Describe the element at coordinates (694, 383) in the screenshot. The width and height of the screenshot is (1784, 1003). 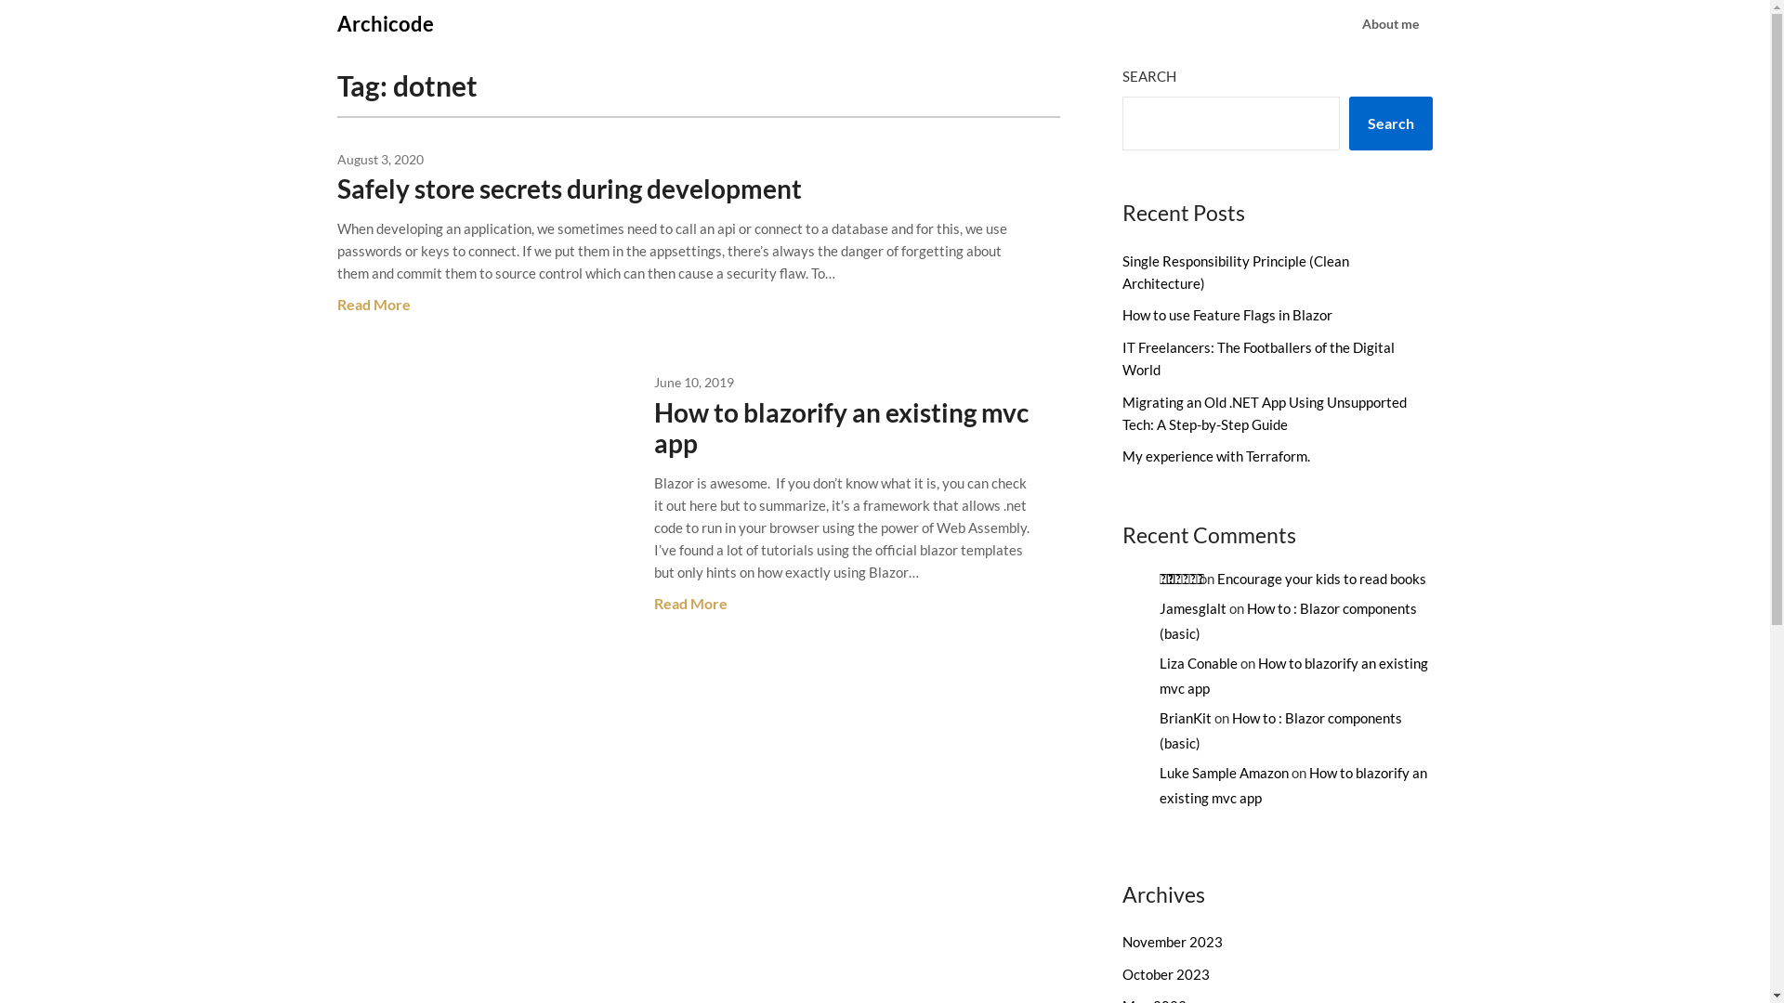
I see `June 10, 2019` at that location.